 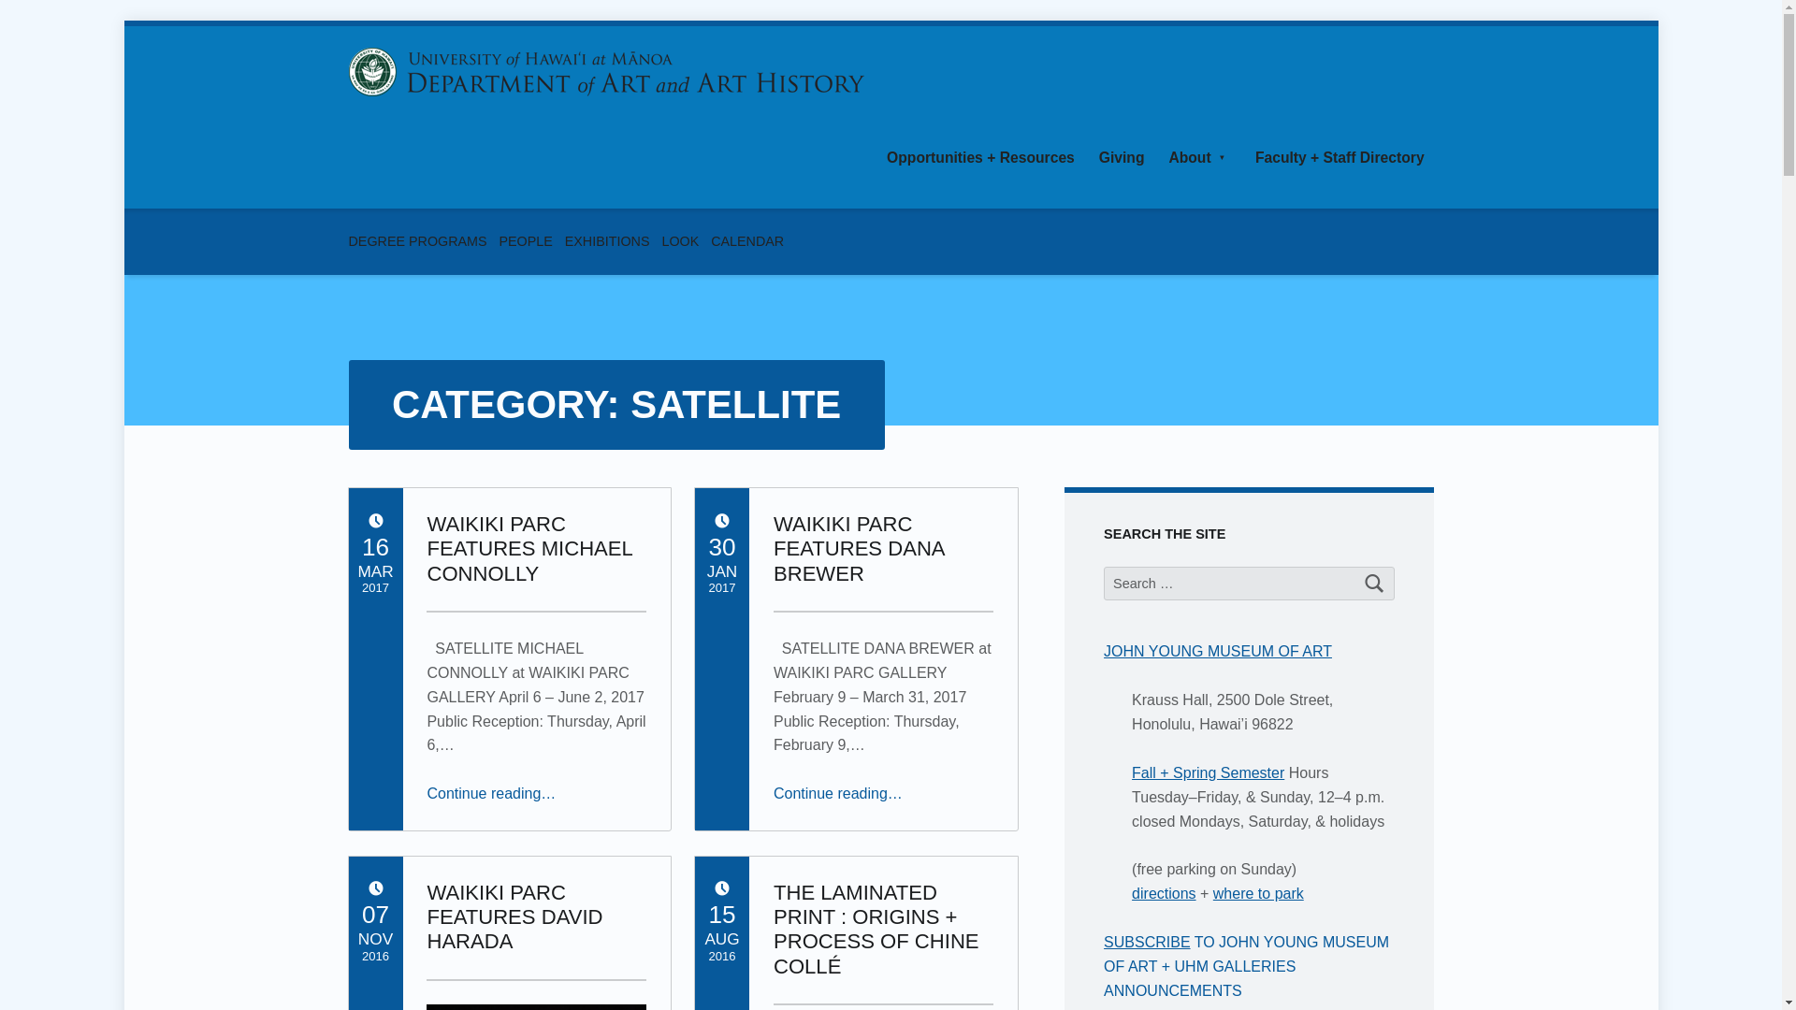 I want to click on UHM ART INSTAGRAM, so click(x=1418, y=241).